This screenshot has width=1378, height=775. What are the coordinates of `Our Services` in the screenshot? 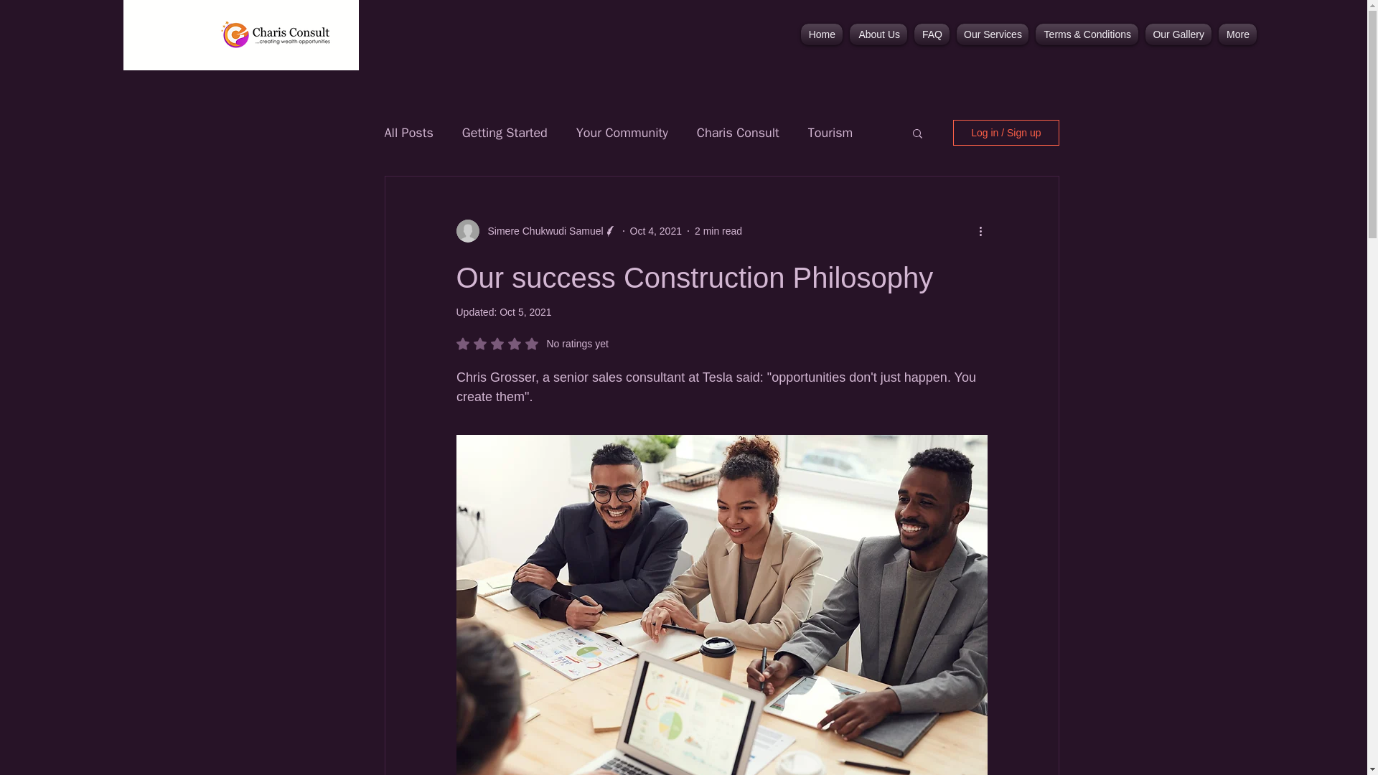 It's located at (993, 34).